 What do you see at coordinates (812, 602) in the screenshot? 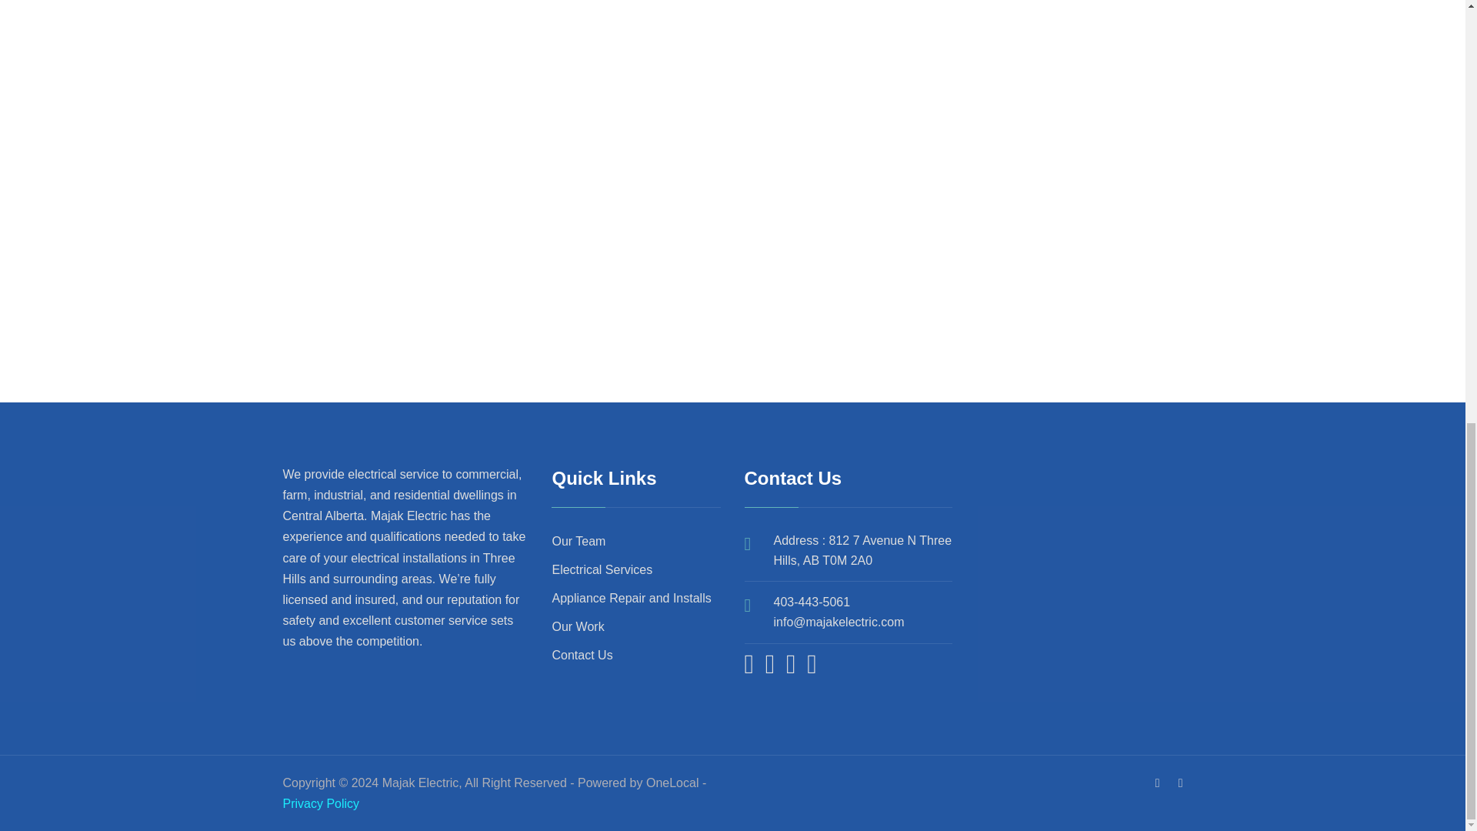
I see `403-443-5061` at bounding box center [812, 602].